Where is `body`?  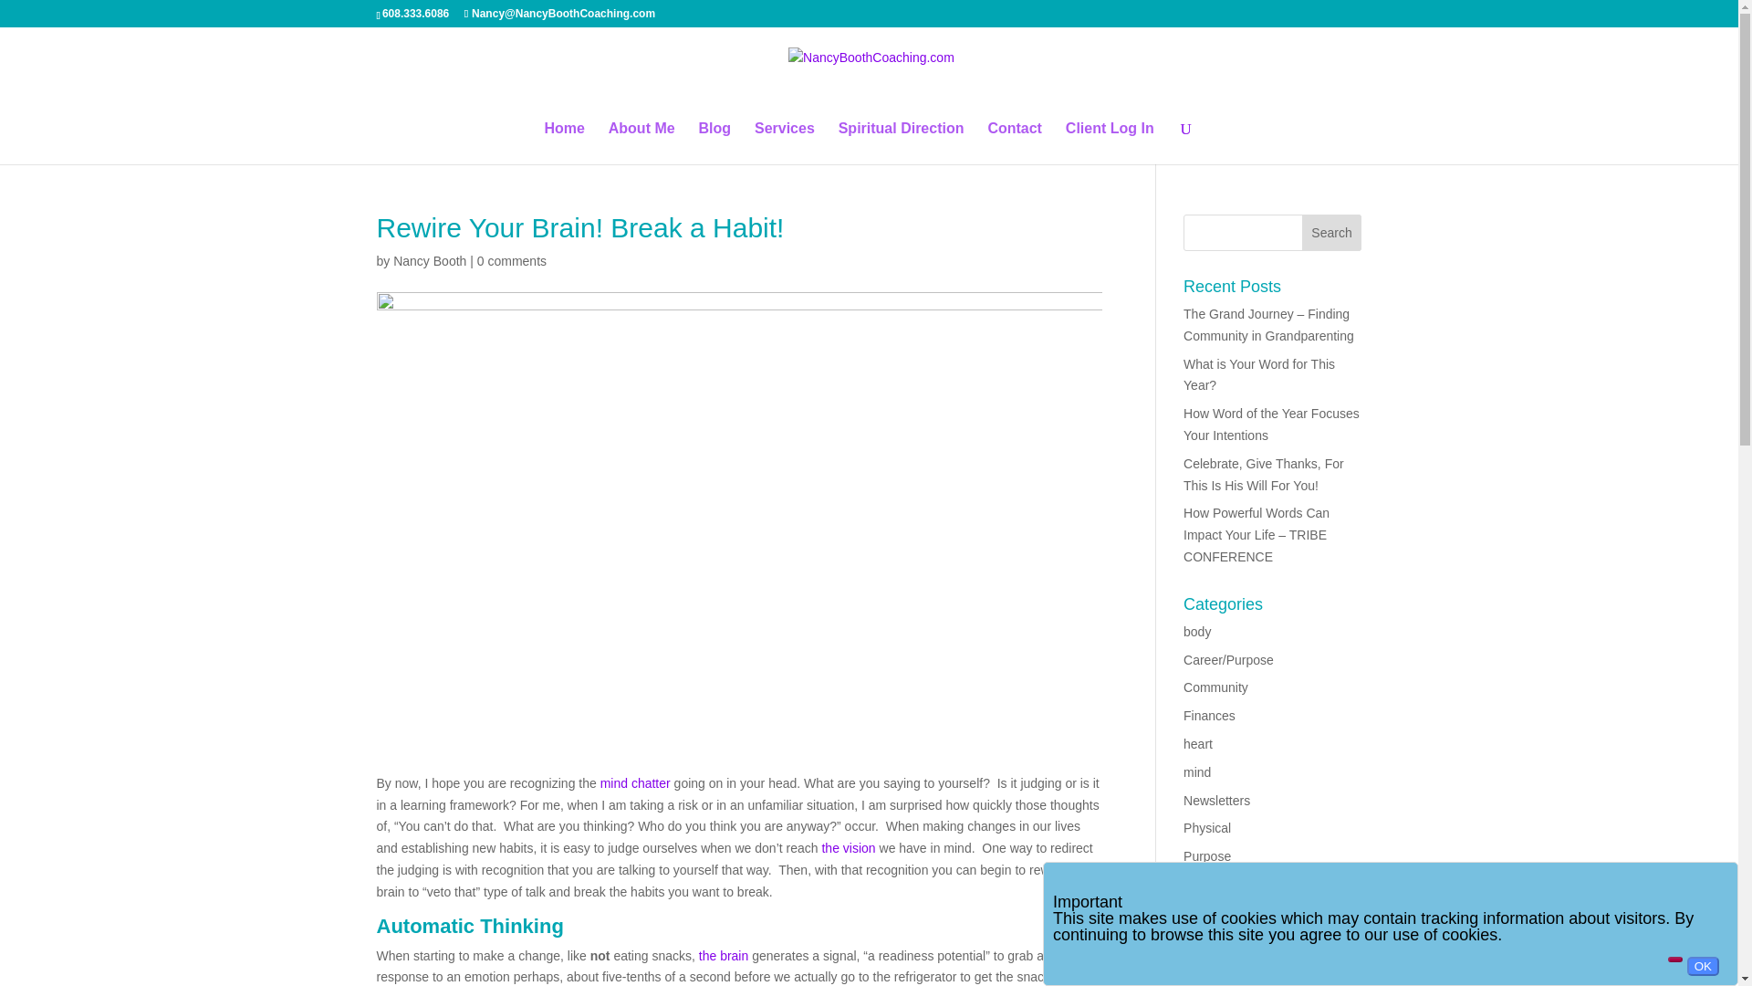 body is located at coordinates (1197, 631).